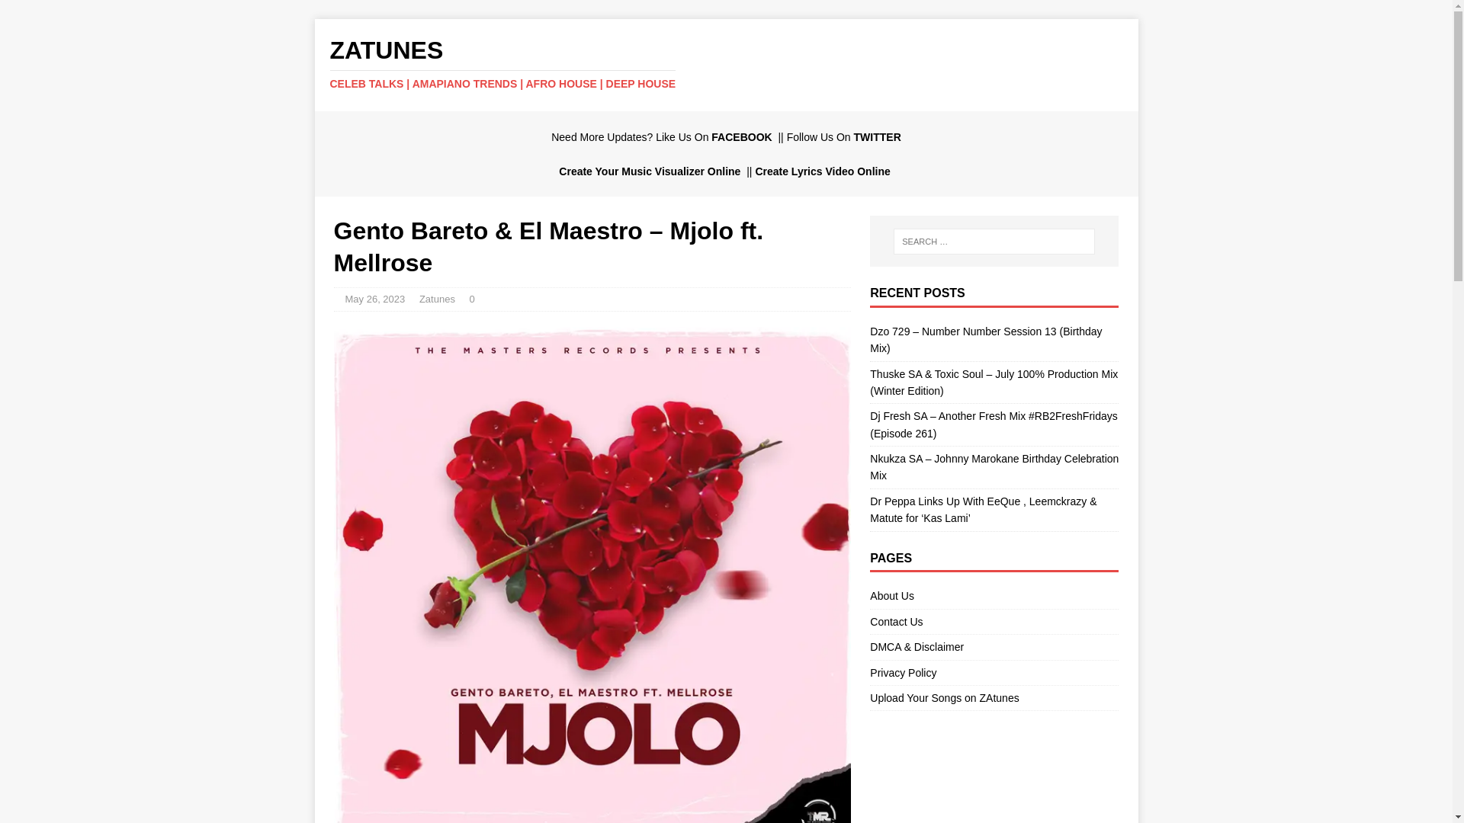 This screenshot has width=1464, height=823. Describe the element at coordinates (823, 171) in the screenshot. I see `Create Lyrics Video Online ` at that location.